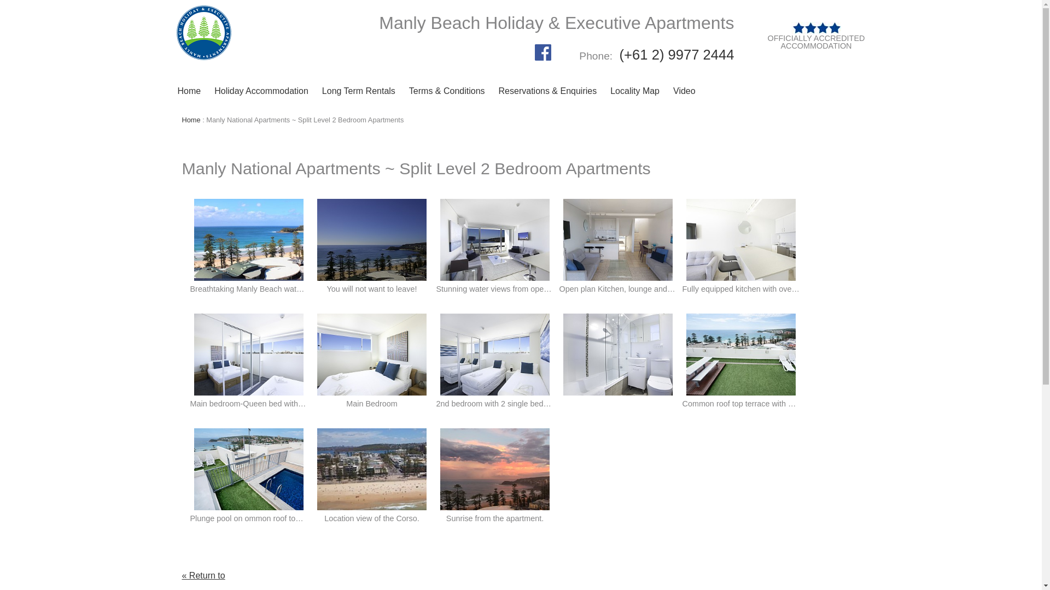  What do you see at coordinates (261, 91) in the screenshot?
I see `Holiday Accommodation` at bounding box center [261, 91].